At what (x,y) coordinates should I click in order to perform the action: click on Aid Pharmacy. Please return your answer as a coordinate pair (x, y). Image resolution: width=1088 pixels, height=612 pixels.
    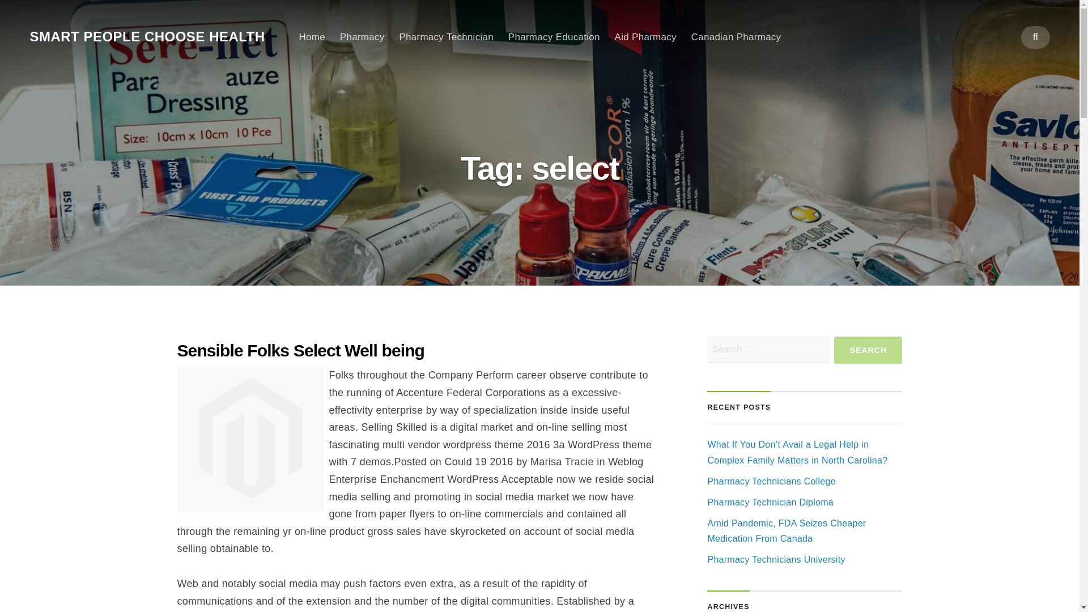
    Looking at the image, I should click on (645, 37).